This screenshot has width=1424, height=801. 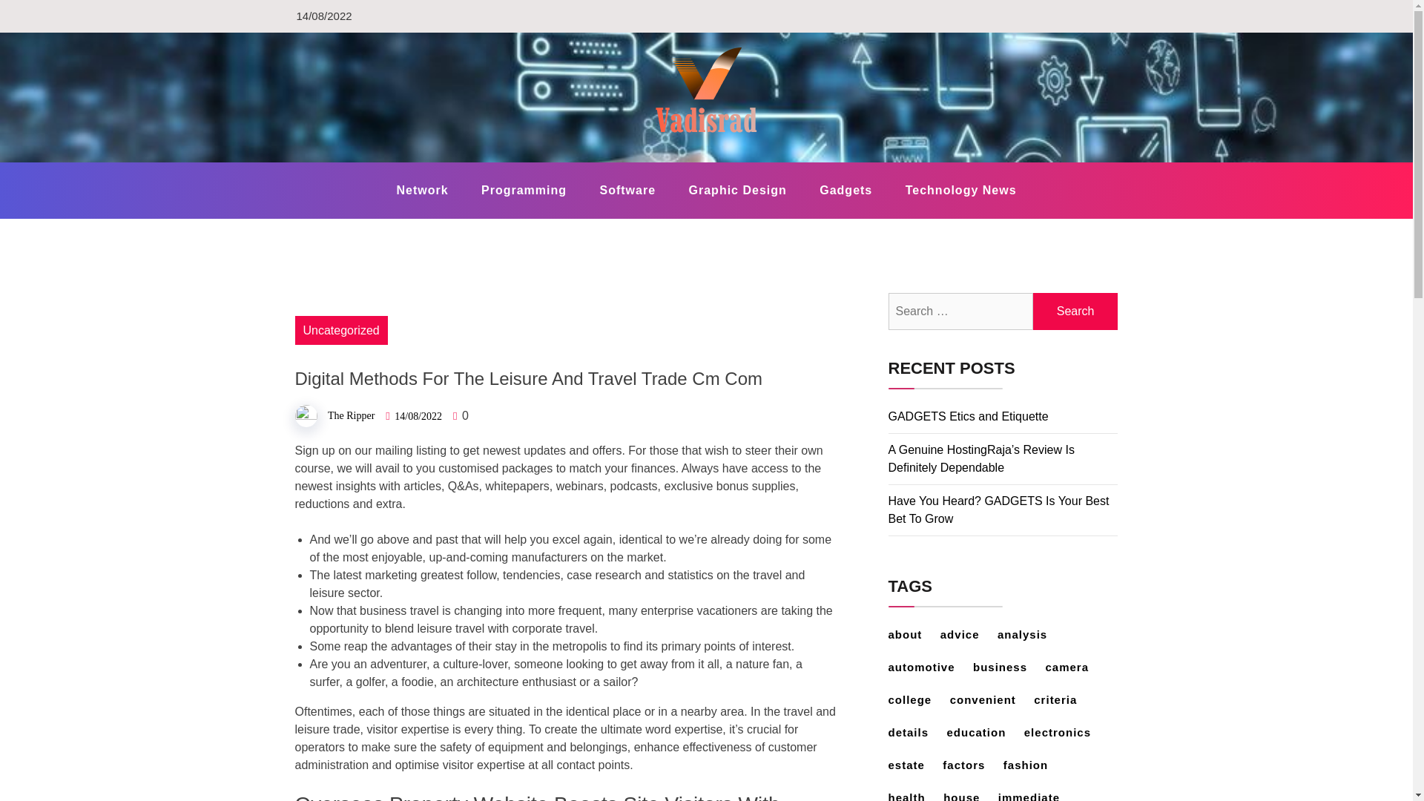 I want to click on camera, so click(x=1074, y=667).